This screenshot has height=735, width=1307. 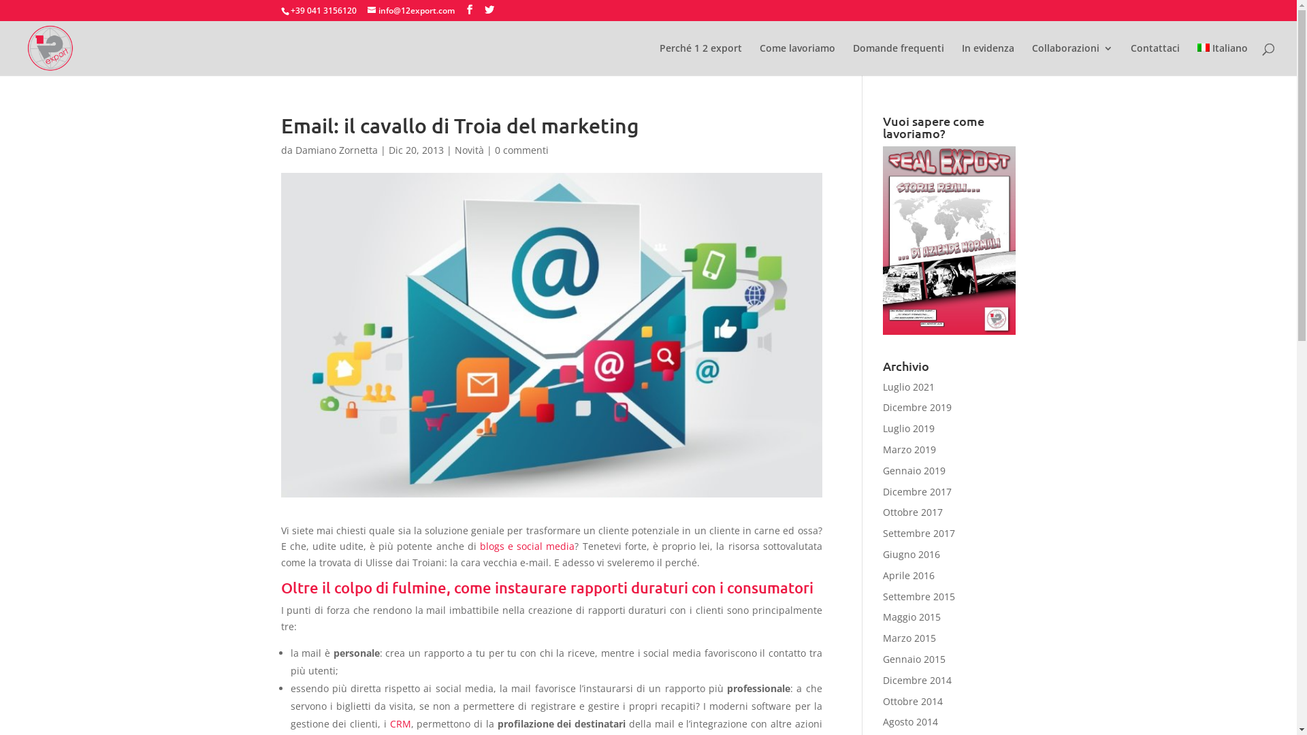 I want to click on Collaborazioni, so click(x=1073, y=60).